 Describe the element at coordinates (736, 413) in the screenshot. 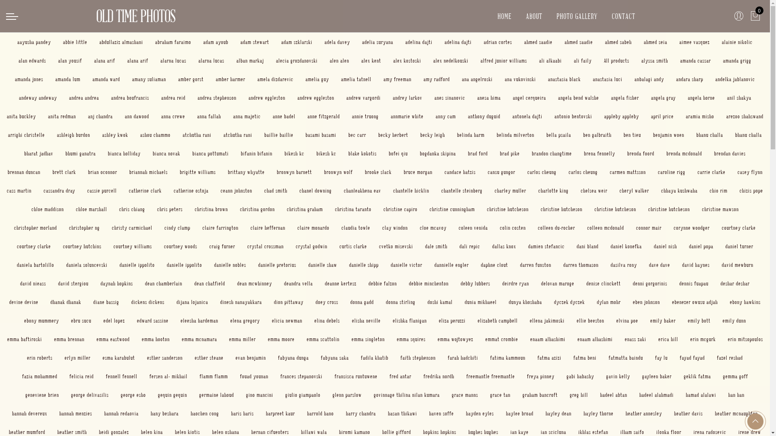

I see `heather mcnaughton` at that location.